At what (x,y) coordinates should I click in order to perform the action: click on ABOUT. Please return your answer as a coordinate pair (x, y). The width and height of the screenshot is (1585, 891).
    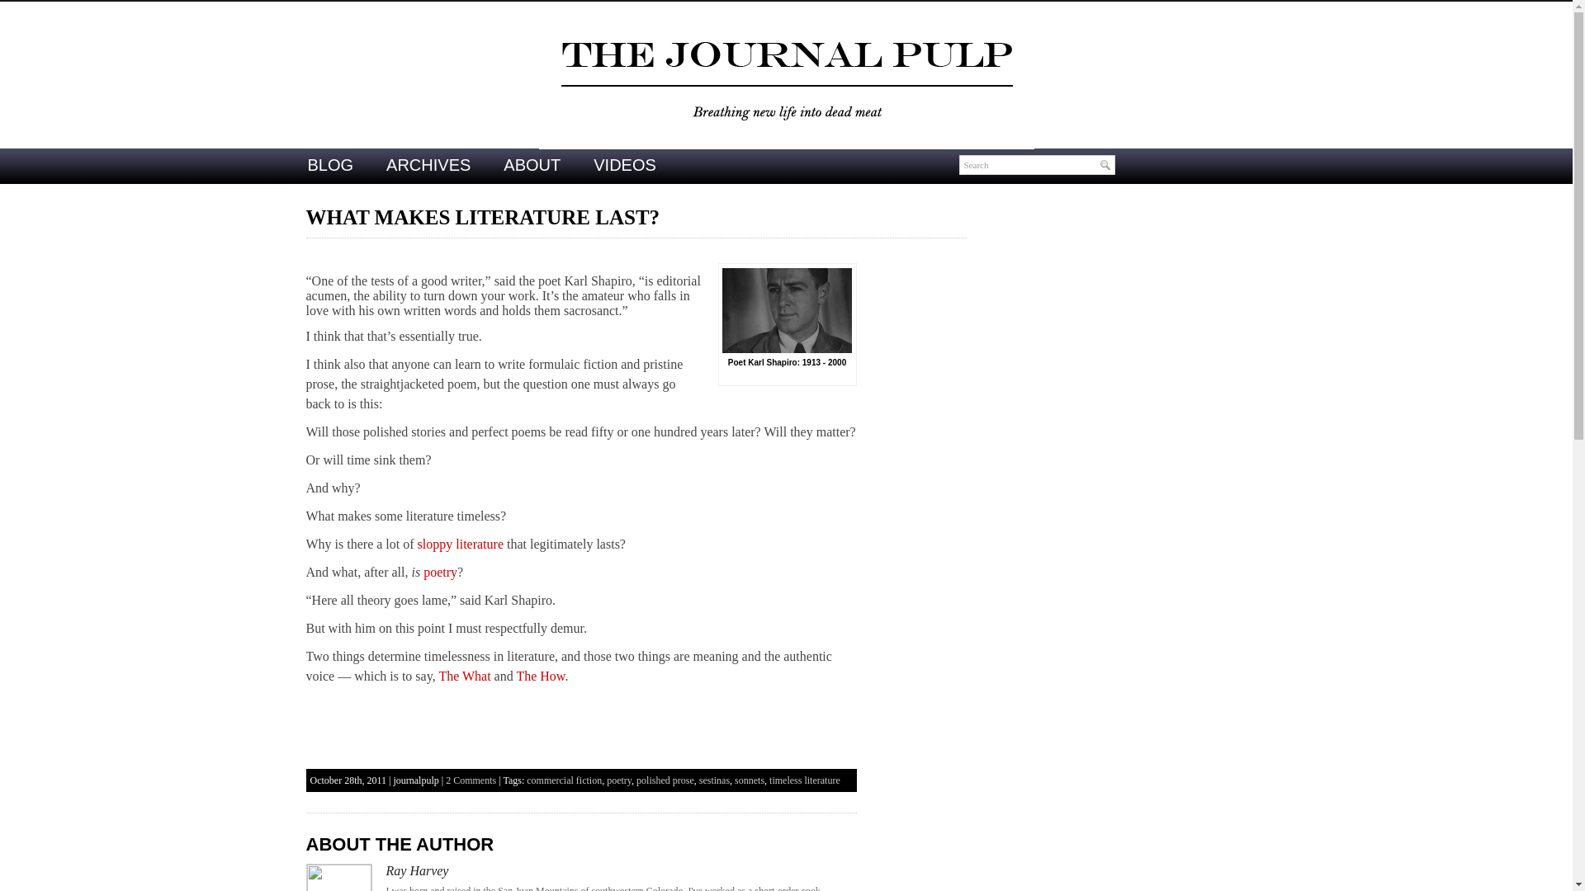
    Looking at the image, I should click on (532, 165).